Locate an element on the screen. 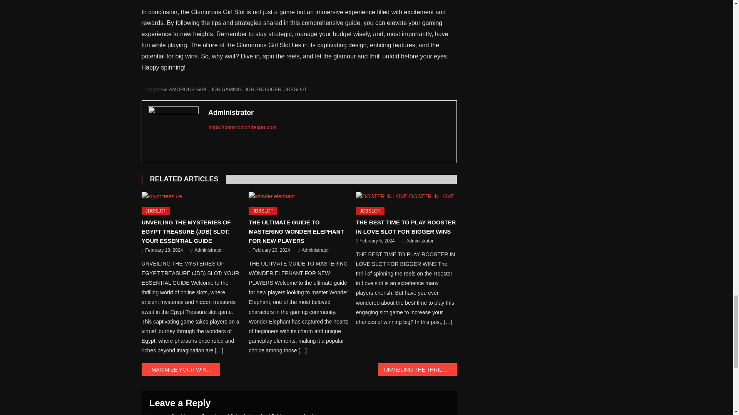 The height and width of the screenshot is (415, 739). February 18, 2024 is located at coordinates (164, 251).